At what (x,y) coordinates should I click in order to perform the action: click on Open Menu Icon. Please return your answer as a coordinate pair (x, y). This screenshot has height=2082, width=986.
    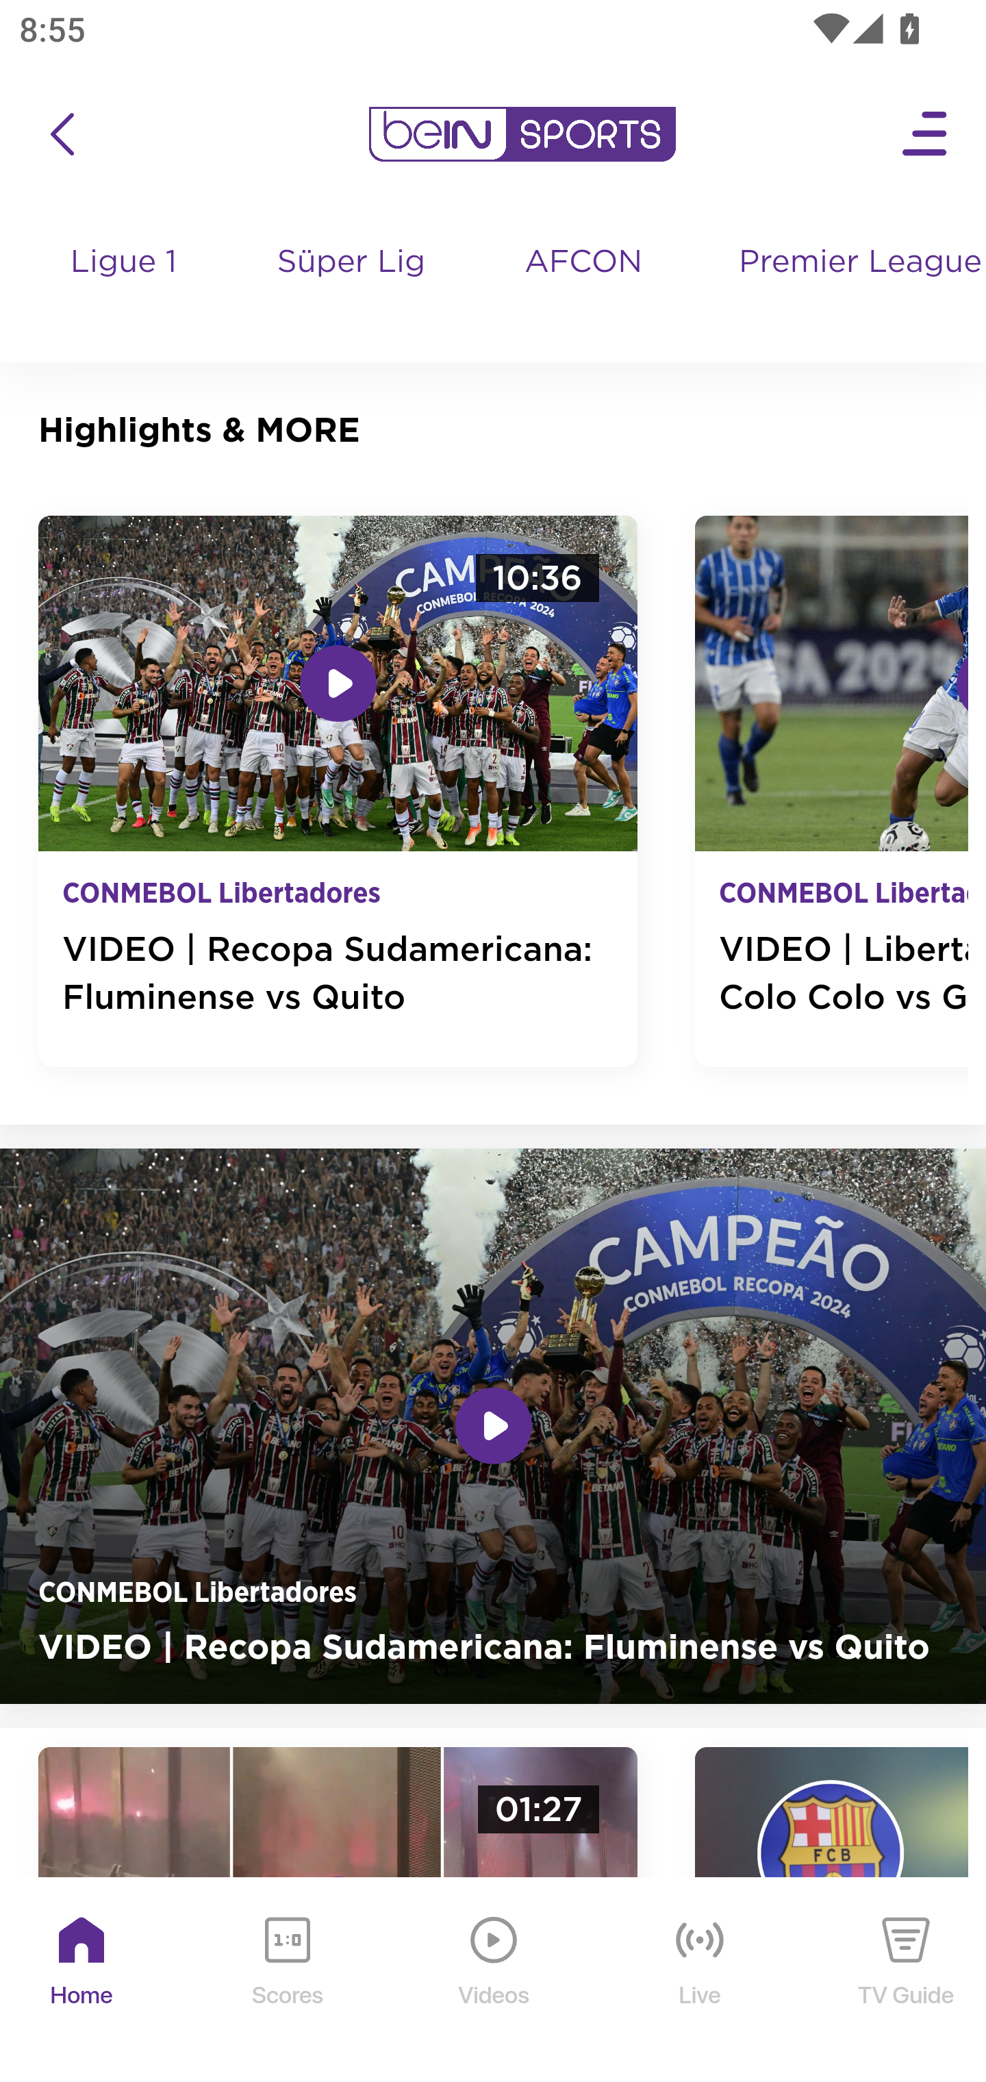
    Looking at the image, I should click on (926, 134).